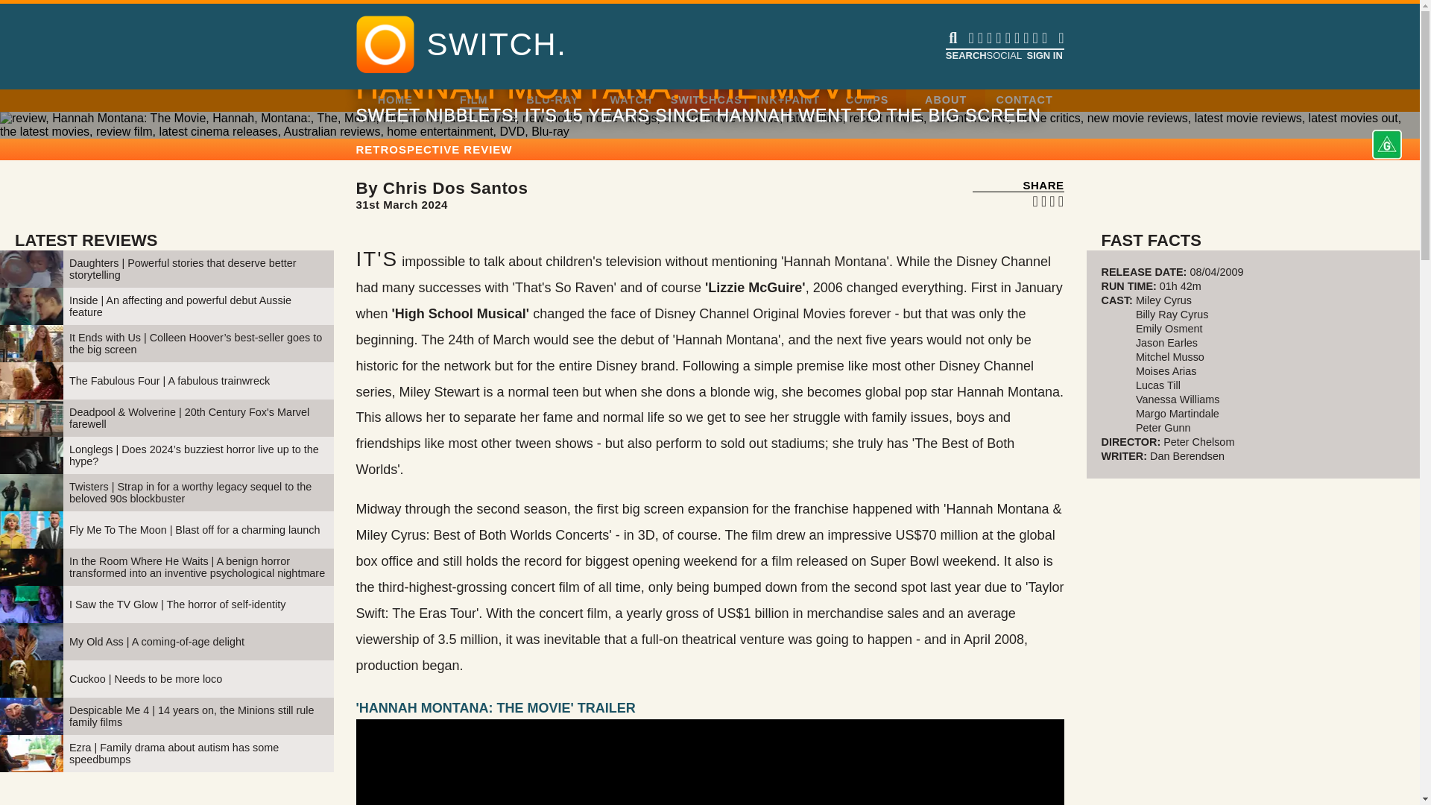 Image resolution: width=1431 pixels, height=805 pixels. I want to click on SEARCH, so click(964, 55).